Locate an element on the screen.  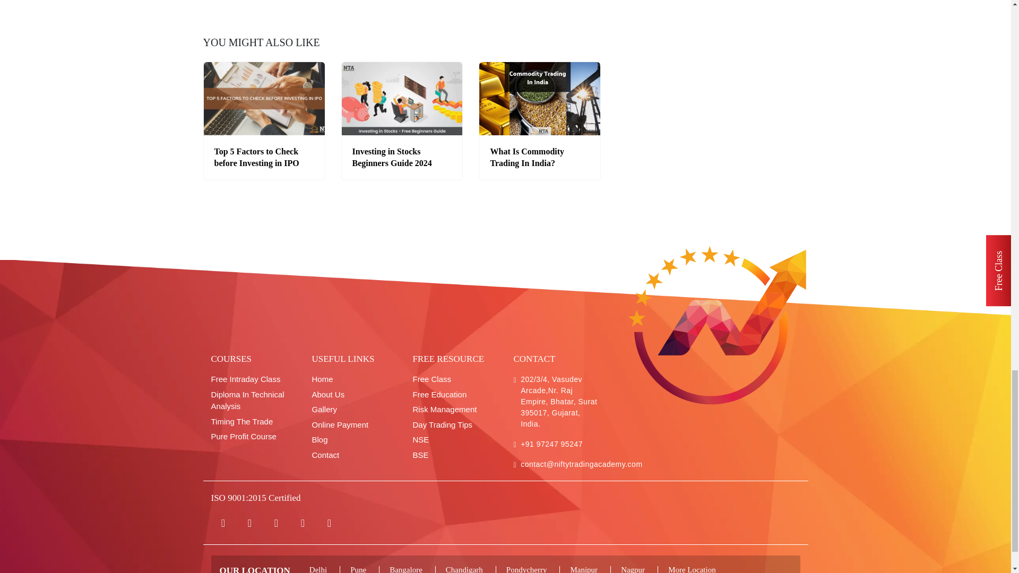
Pure Profit Course is located at coordinates (254, 437).